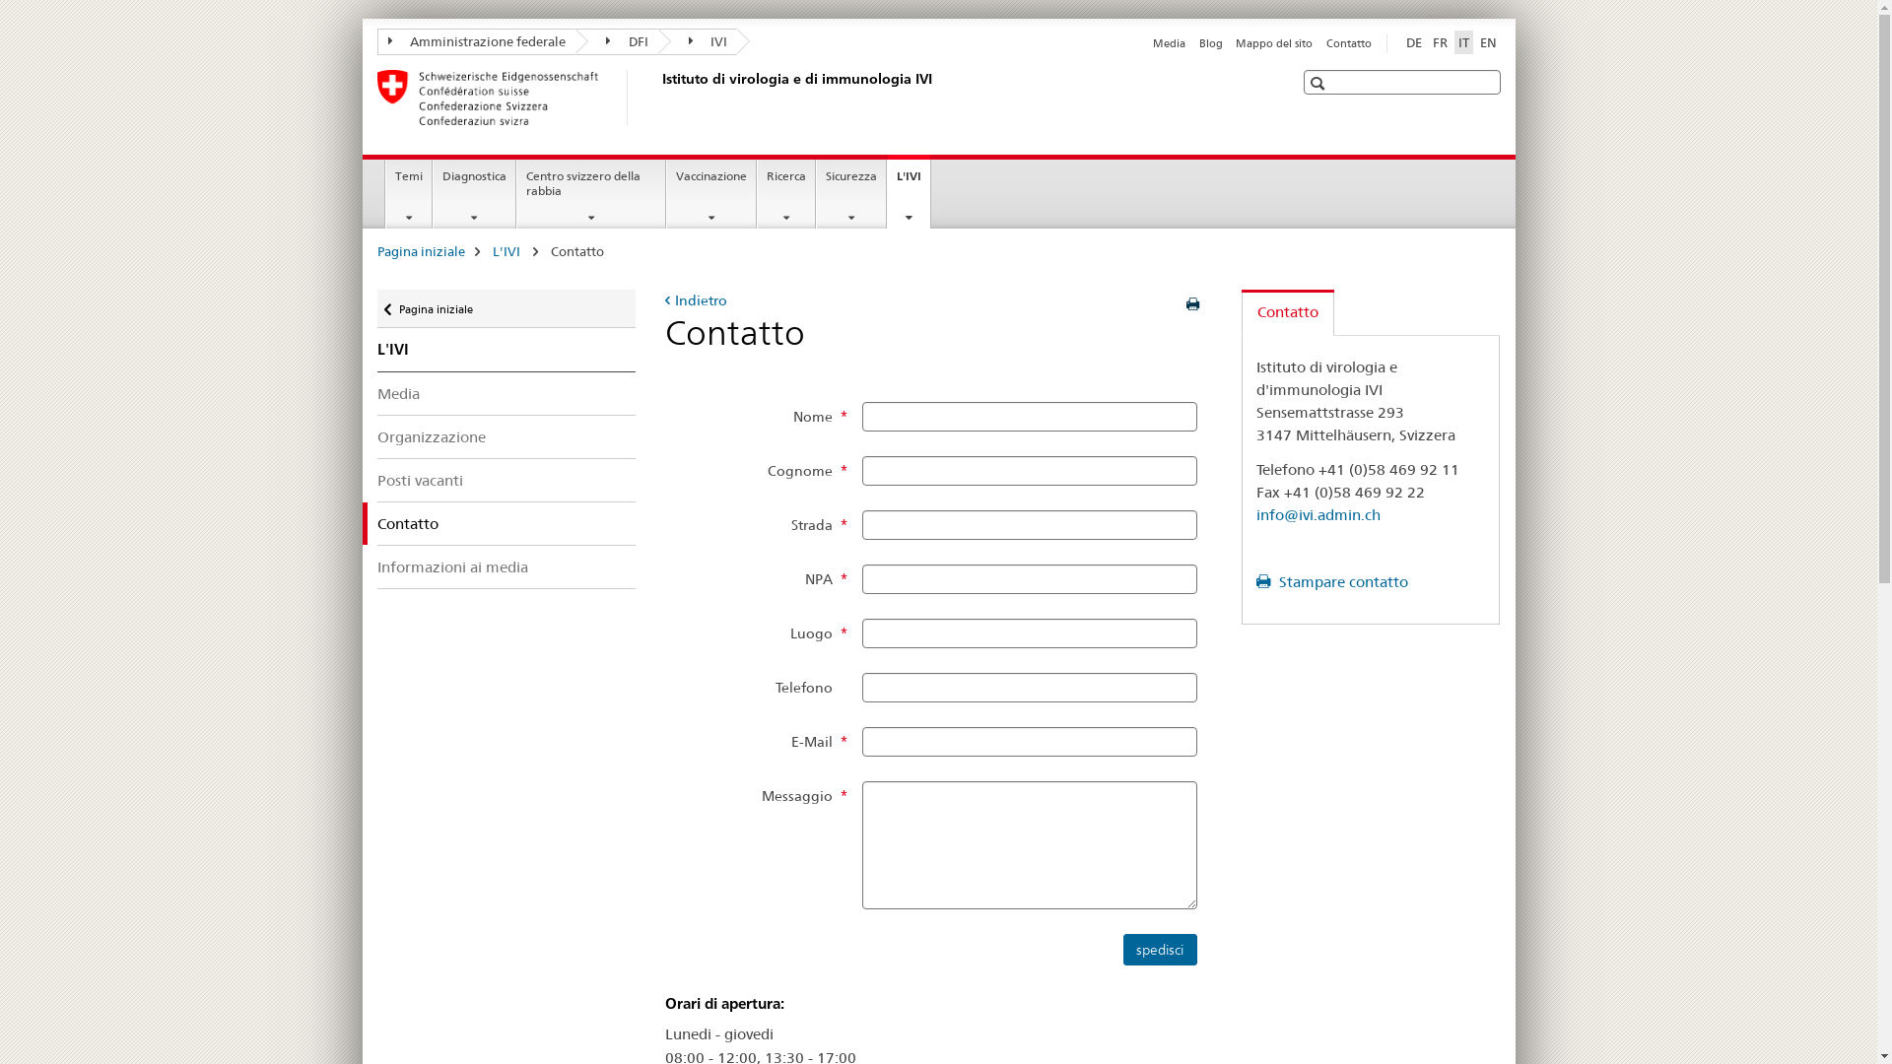  Describe the element at coordinates (507, 394) in the screenshot. I see `Media` at that location.